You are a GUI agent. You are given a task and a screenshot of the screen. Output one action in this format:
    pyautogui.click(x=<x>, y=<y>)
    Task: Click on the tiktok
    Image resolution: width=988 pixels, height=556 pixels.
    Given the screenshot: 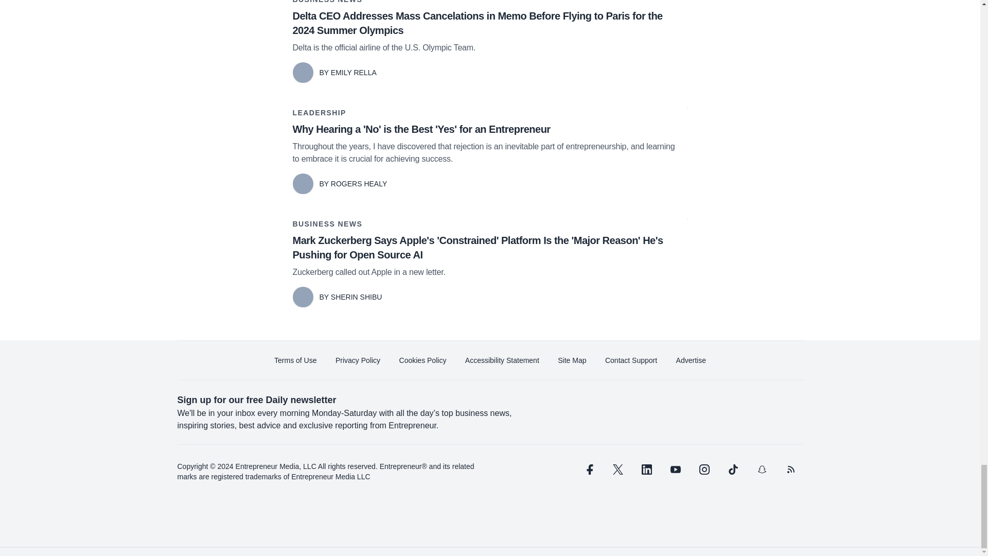 What is the action you would take?
    pyautogui.click(x=732, y=470)
    